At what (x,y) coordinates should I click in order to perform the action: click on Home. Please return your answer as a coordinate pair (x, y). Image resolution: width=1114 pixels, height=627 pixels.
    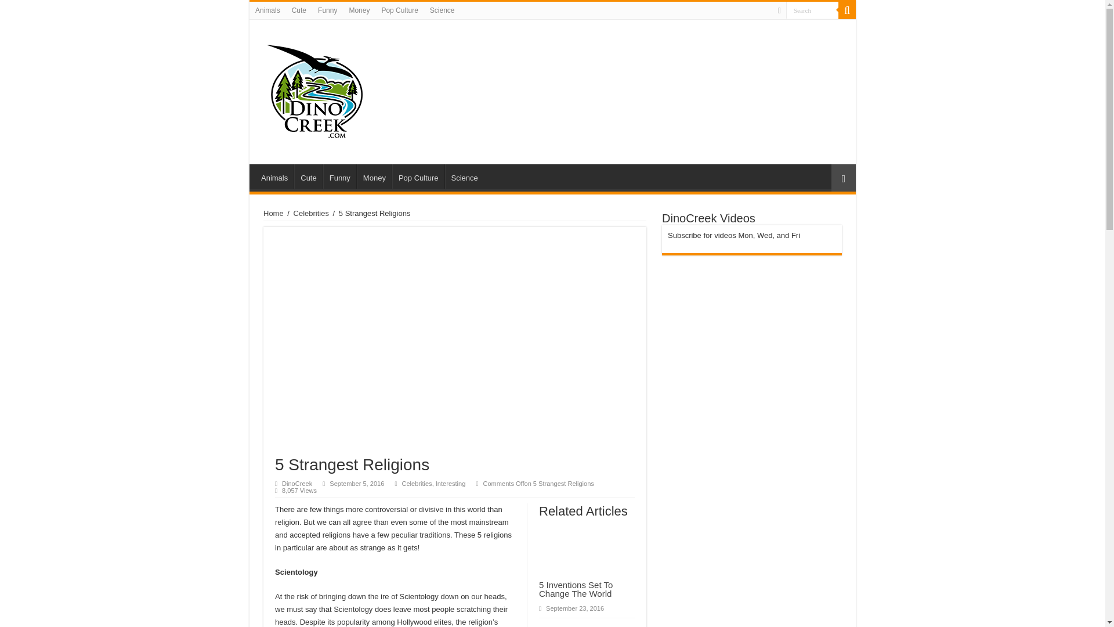
    Looking at the image, I should click on (273, 212).